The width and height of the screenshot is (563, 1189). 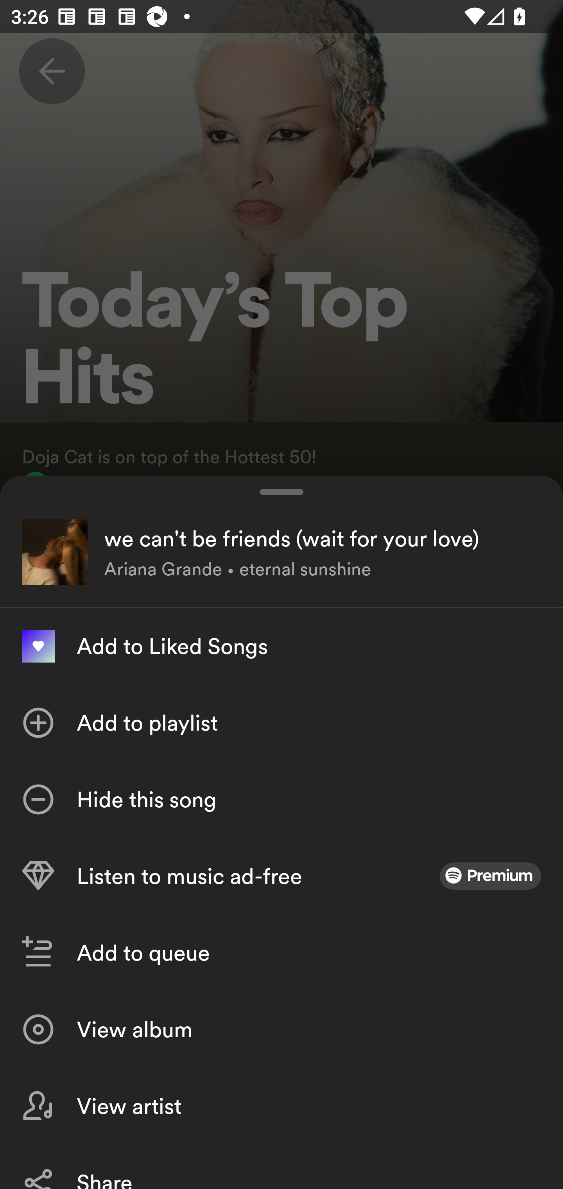 What do you see at coordinates (281, 723) in the screenshot?
I see `Add to playlist` at bounding box center [281, 723].